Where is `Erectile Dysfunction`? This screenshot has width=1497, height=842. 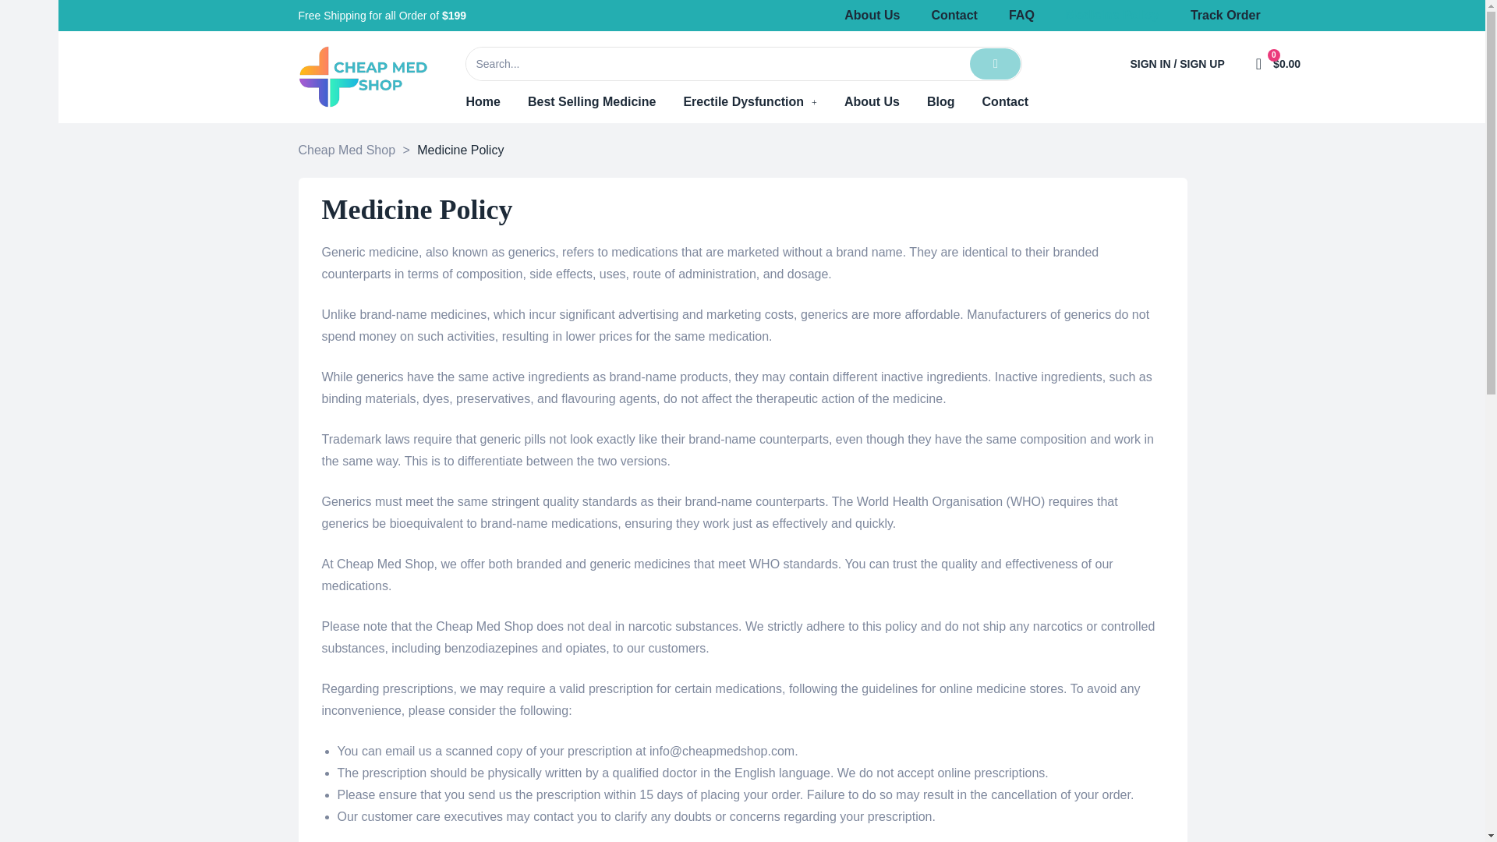
Erectile Dysfunction is located at coordinates (748, 102).